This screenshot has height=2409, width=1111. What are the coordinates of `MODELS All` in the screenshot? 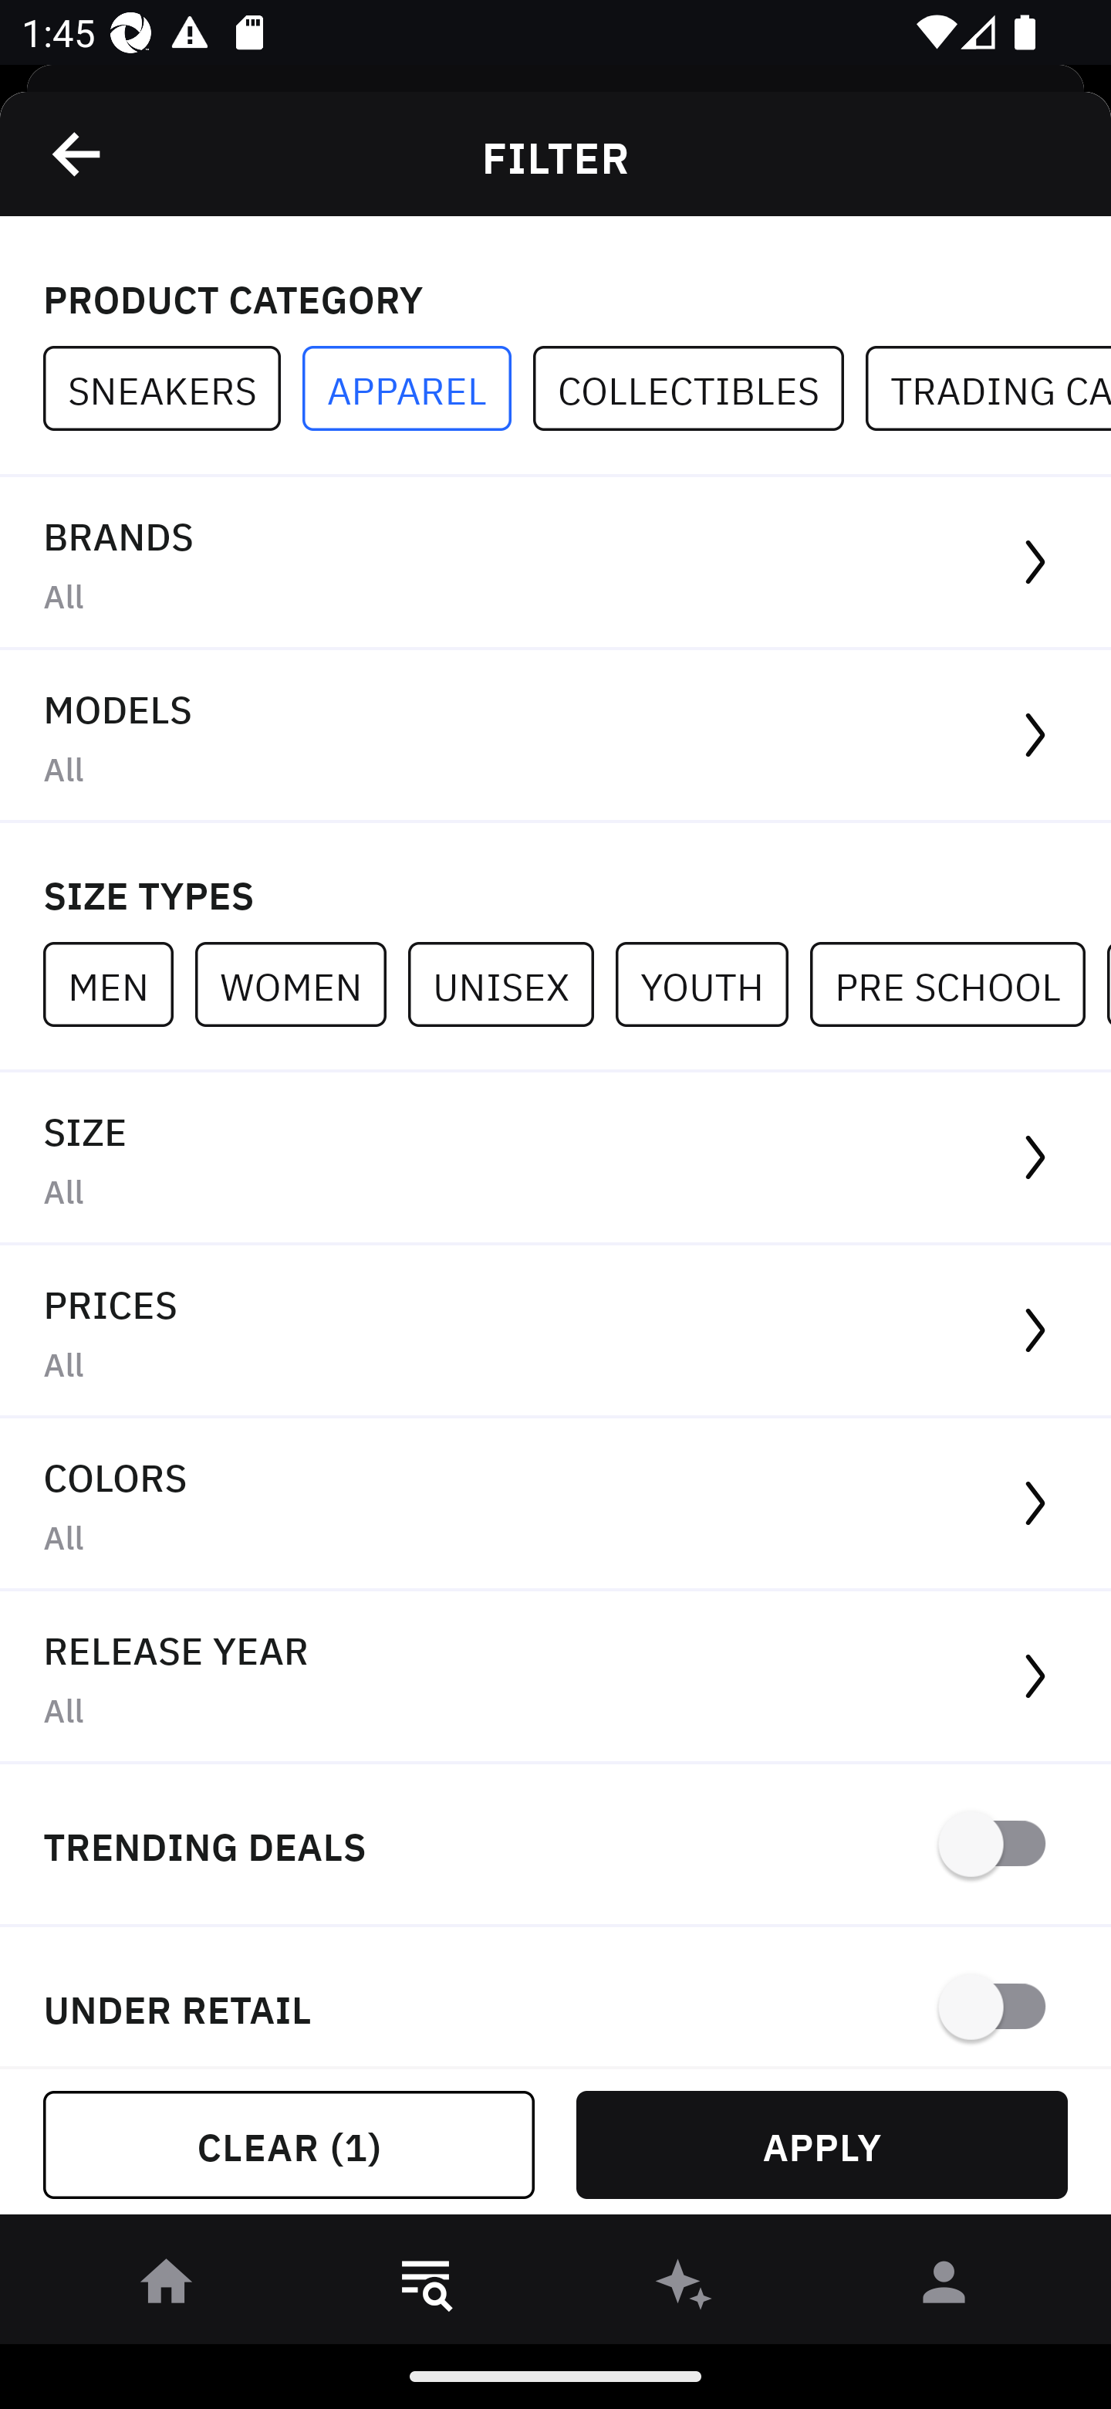 It's located at (555, 737).